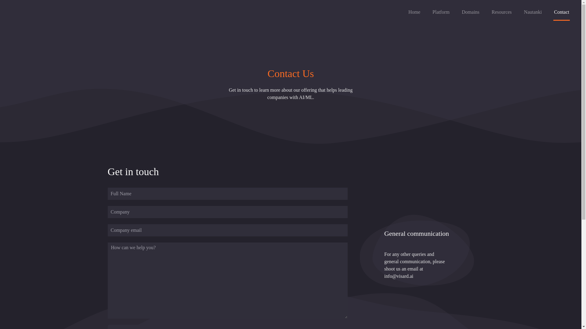 This screenshot has height=329, width=586. I want to click on Resources, so click(502, 12).